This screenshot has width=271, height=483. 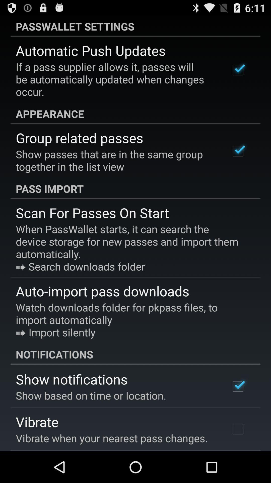 I want to click on flip to vibrate when your icon, so click(x=112, y=438).